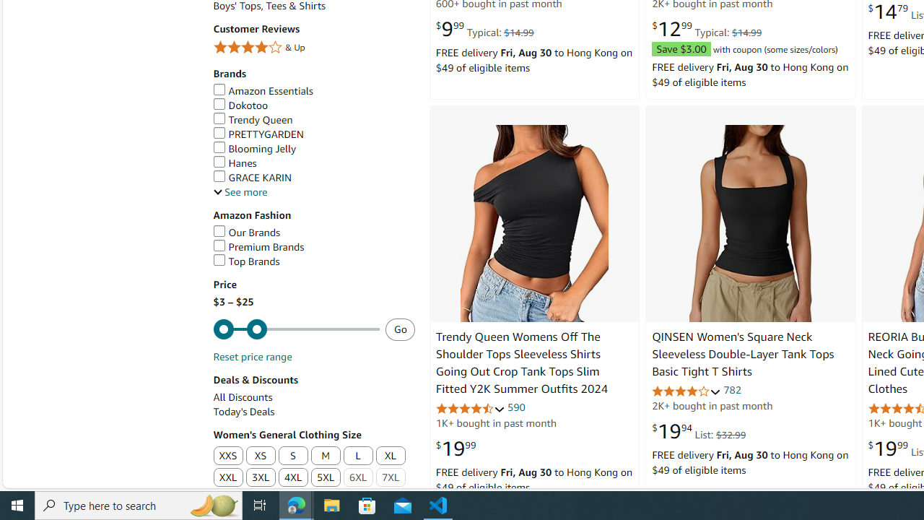  I want to click on S, so click(293, 456).